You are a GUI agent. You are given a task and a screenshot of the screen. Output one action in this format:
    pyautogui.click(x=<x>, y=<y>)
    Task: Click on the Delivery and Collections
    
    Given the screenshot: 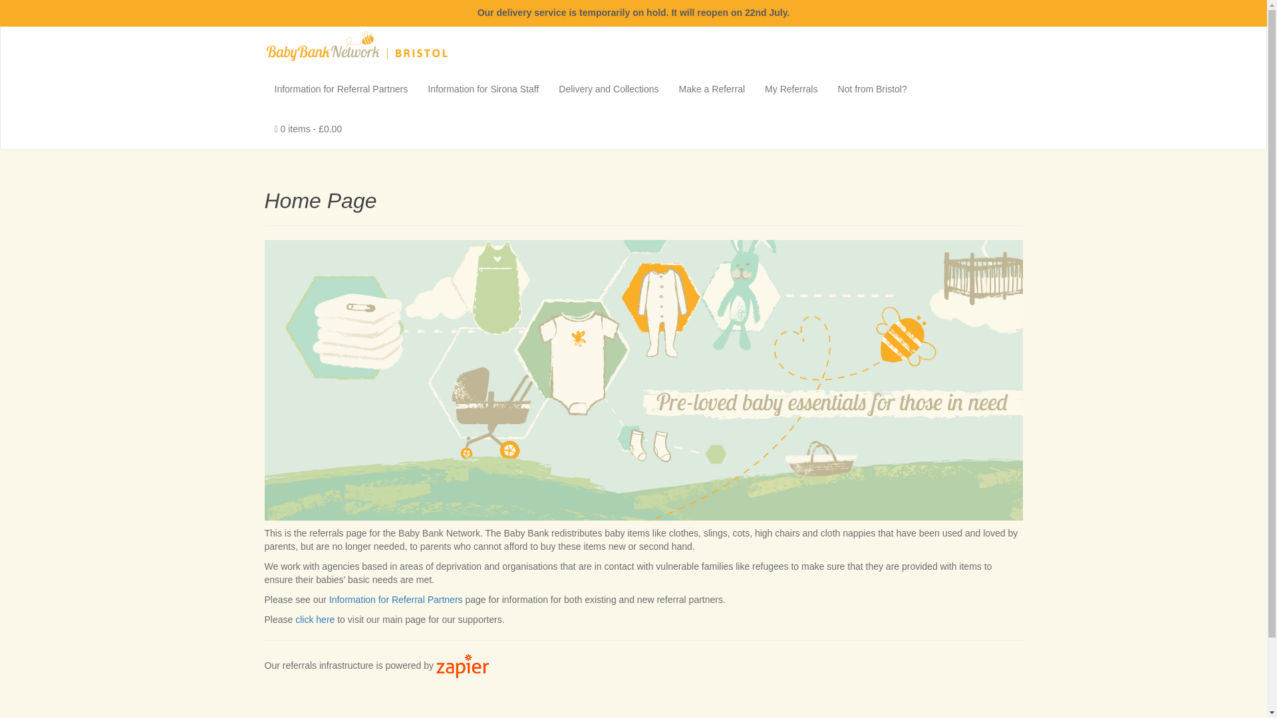 What is the action you would take?
    pyautogui.click(x=608, y=89)
    